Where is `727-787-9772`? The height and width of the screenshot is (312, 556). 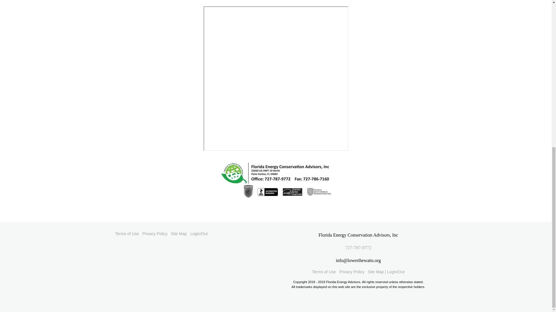 727-787-9772 is located at coordinates (358, 248).